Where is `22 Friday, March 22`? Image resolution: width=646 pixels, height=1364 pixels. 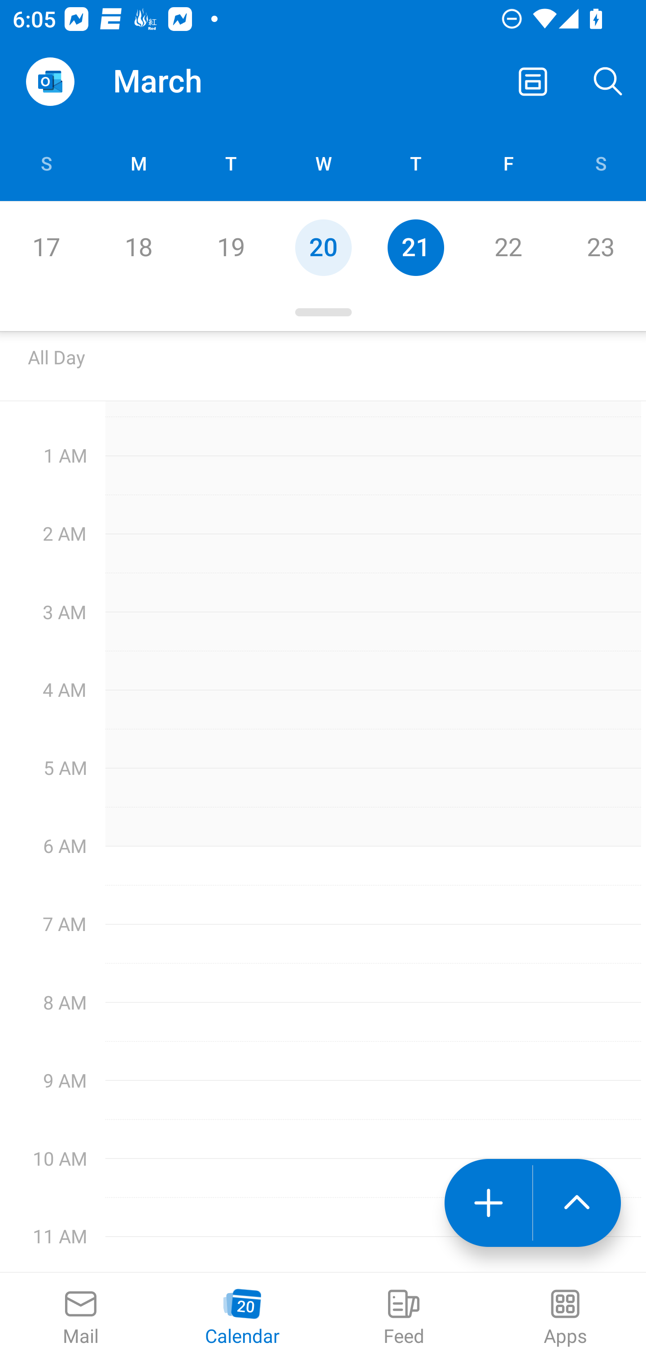
22 Friday, March 22 is located at coordinates (508, 247).